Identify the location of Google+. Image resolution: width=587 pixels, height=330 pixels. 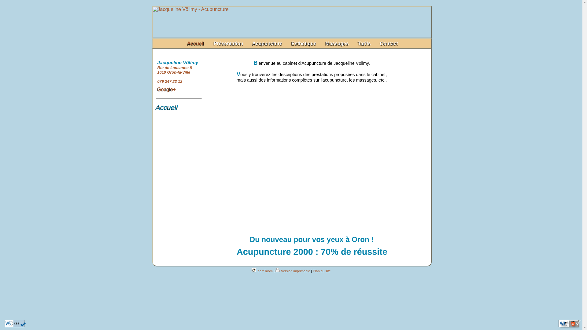
(166, 89).